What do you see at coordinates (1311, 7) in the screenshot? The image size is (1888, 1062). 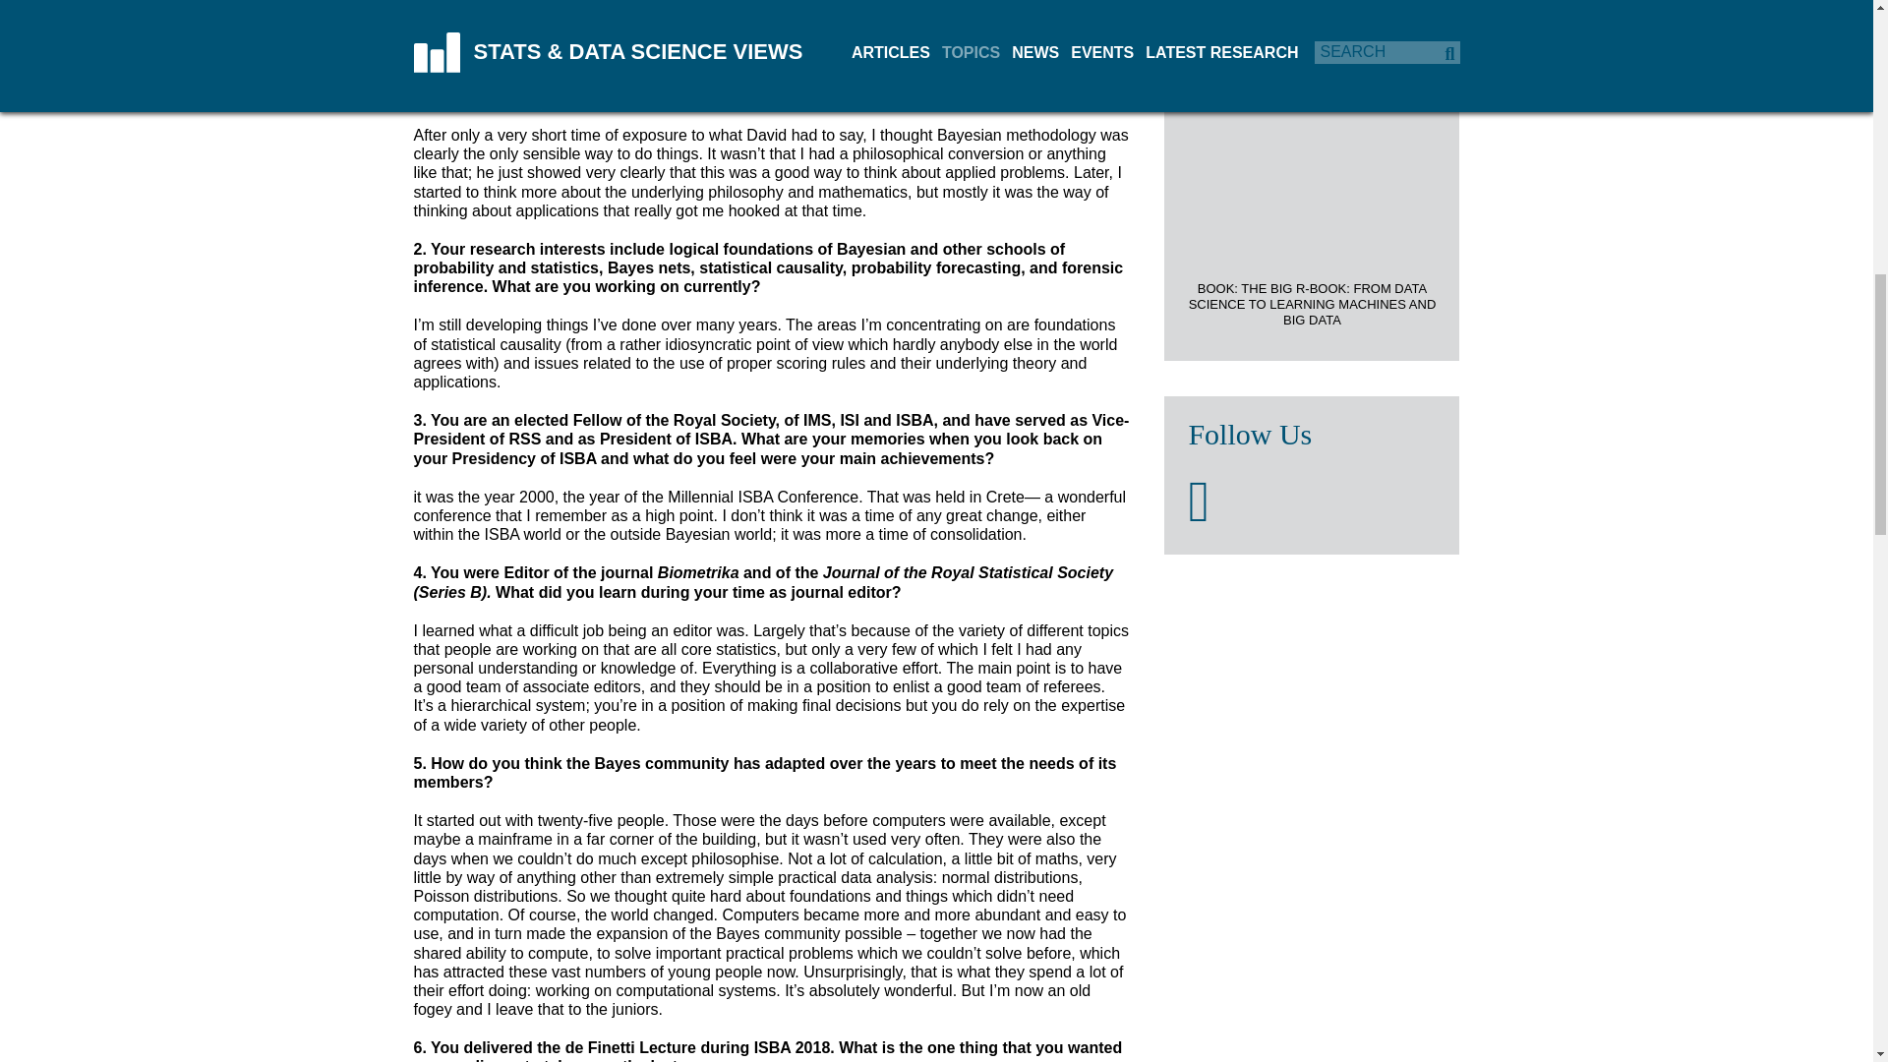 I see `JOURNAL: QUALITY AND RELIABILITY ENGINEERING INTERNATIONAL` at bounding box center [1311, 7].